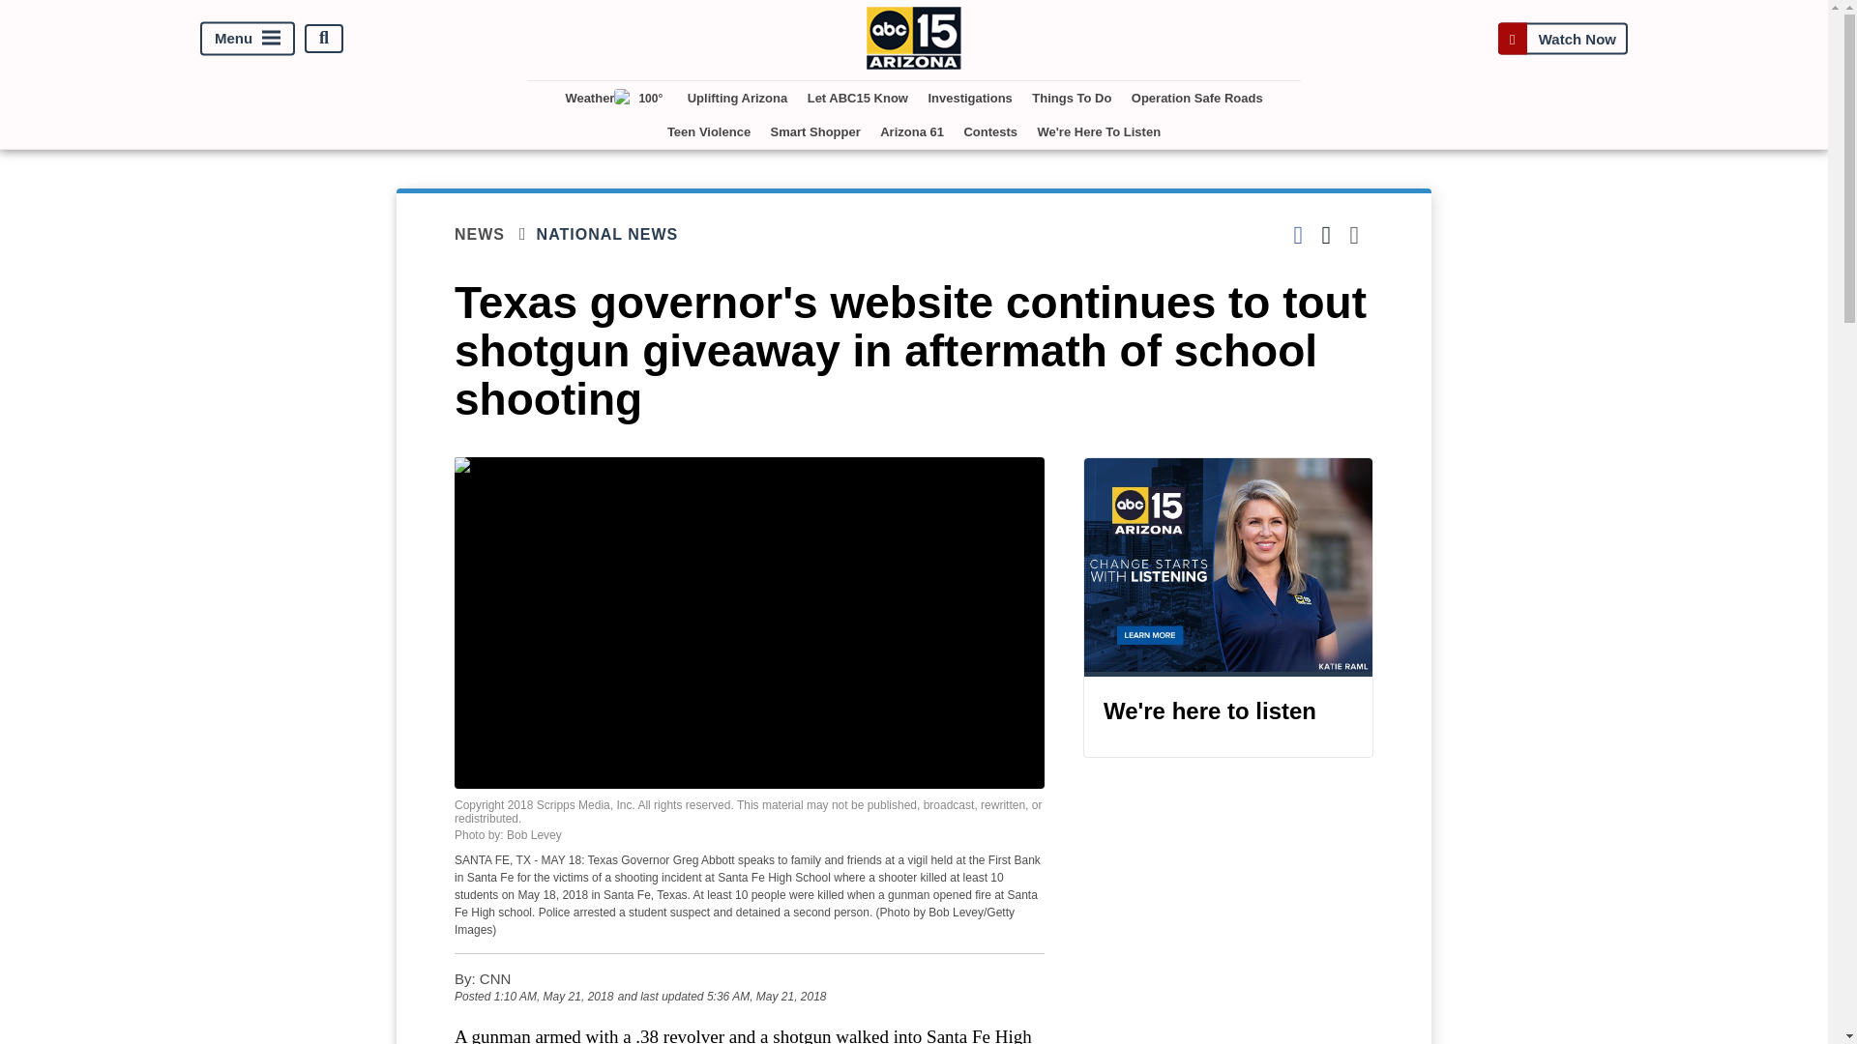  I want to click on Watch Now, so click(1562, 38).